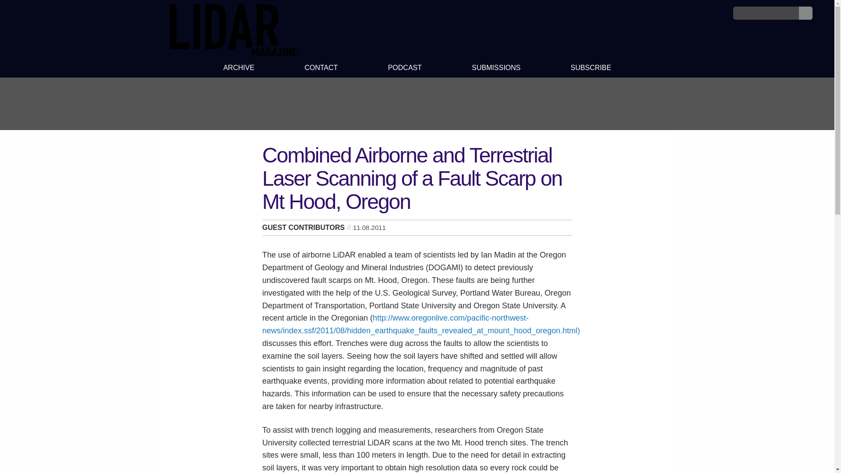 The height and width of the screenshot is (473, 841). Describe the element at coordinates (233, 53) in the screenshot. I see `LIDAR Magazine` at that location.